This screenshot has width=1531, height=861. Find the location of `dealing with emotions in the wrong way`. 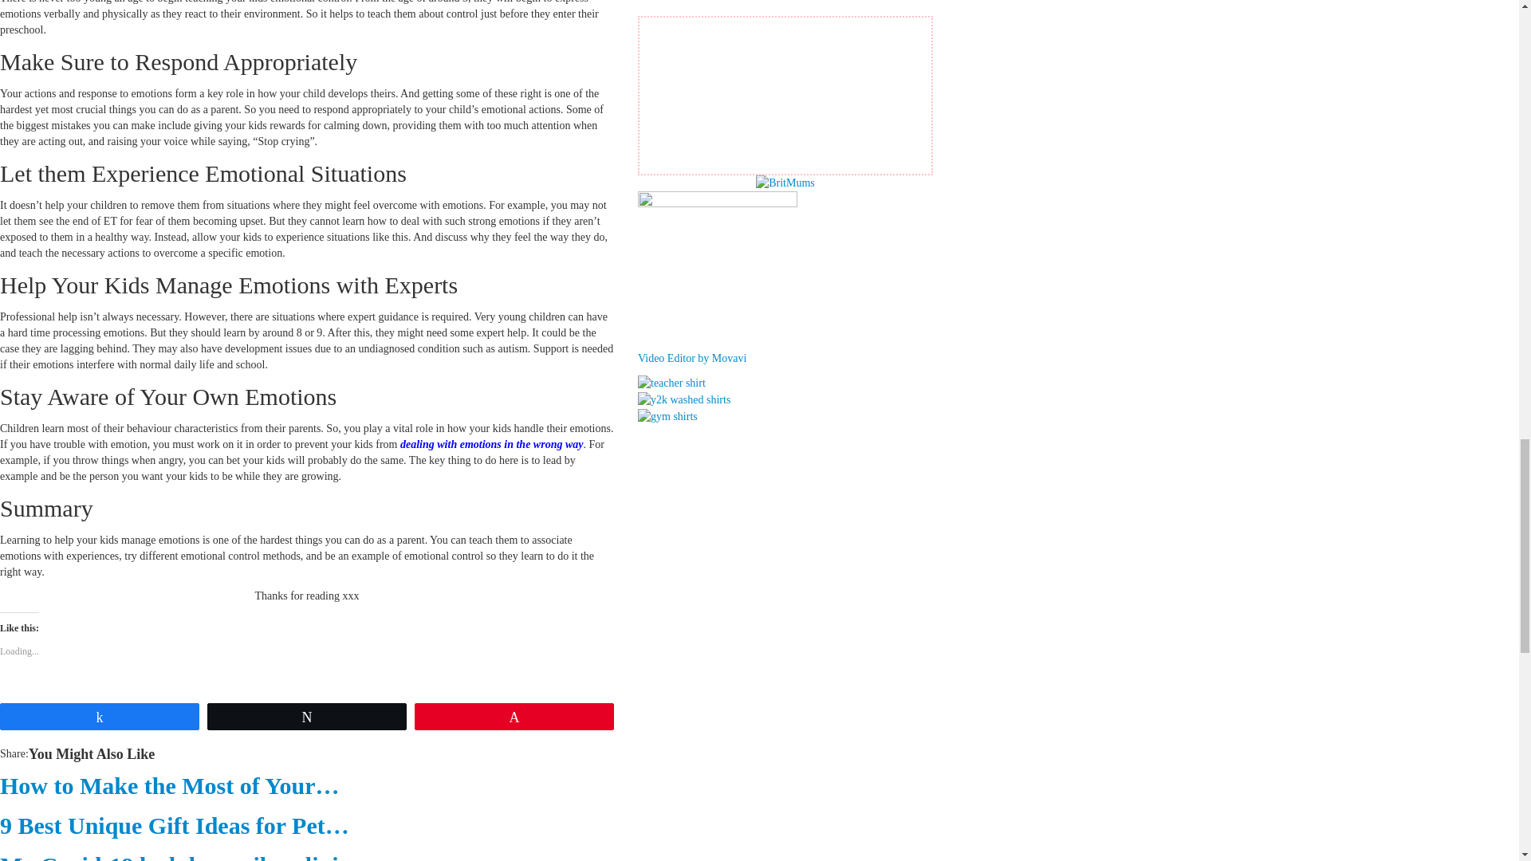

dealing with emotions in the wrong way is located at coordinates (491, 443).